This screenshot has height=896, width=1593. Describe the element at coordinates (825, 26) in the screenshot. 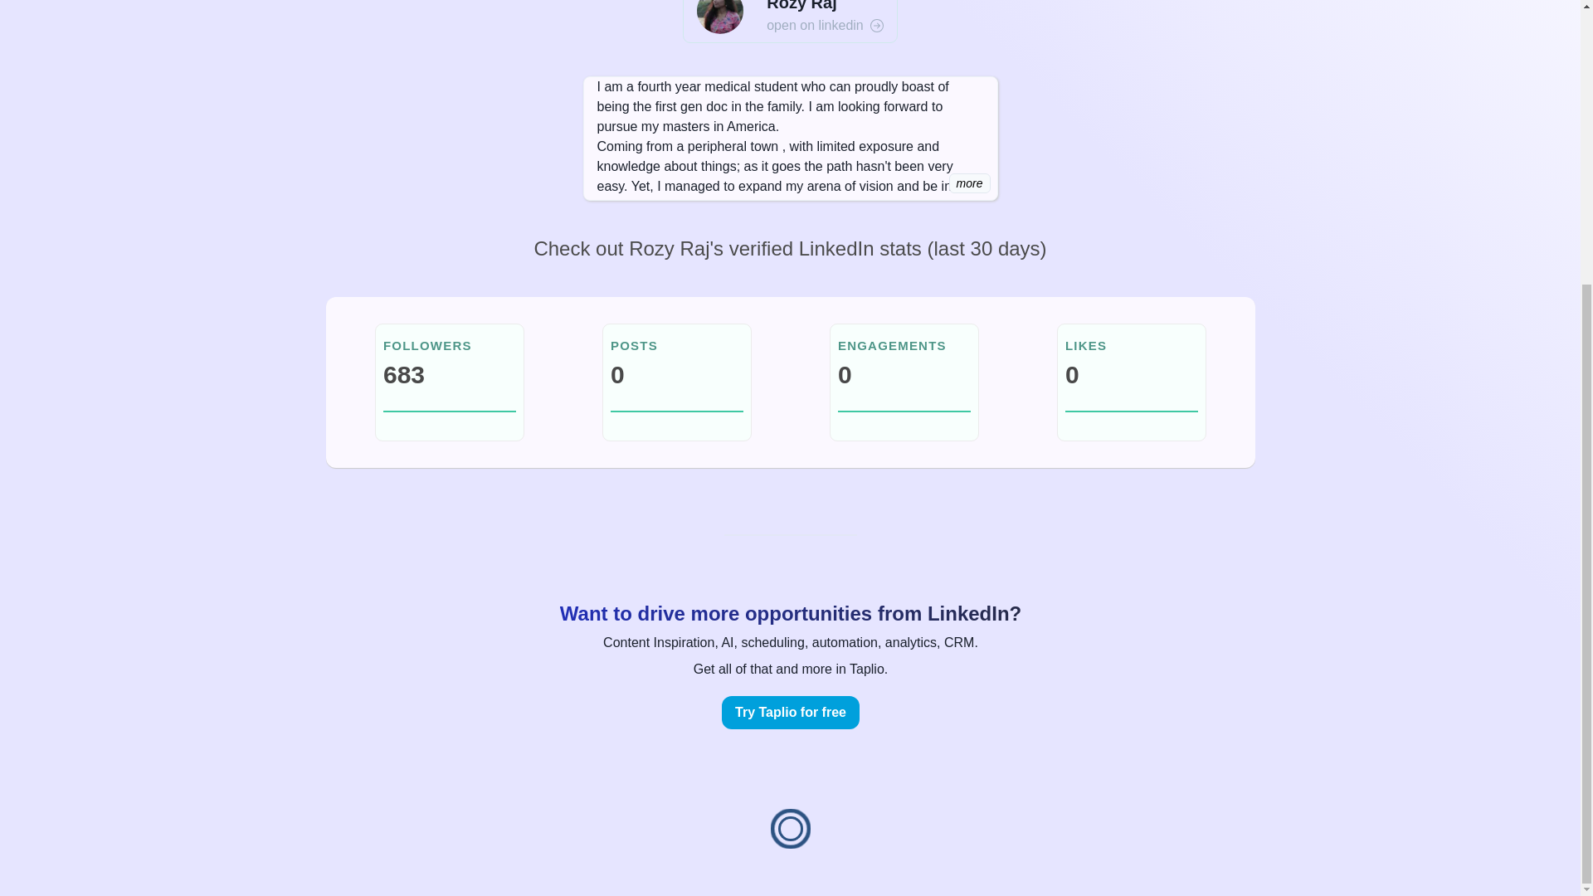

I see `open on linkedin` at that location.